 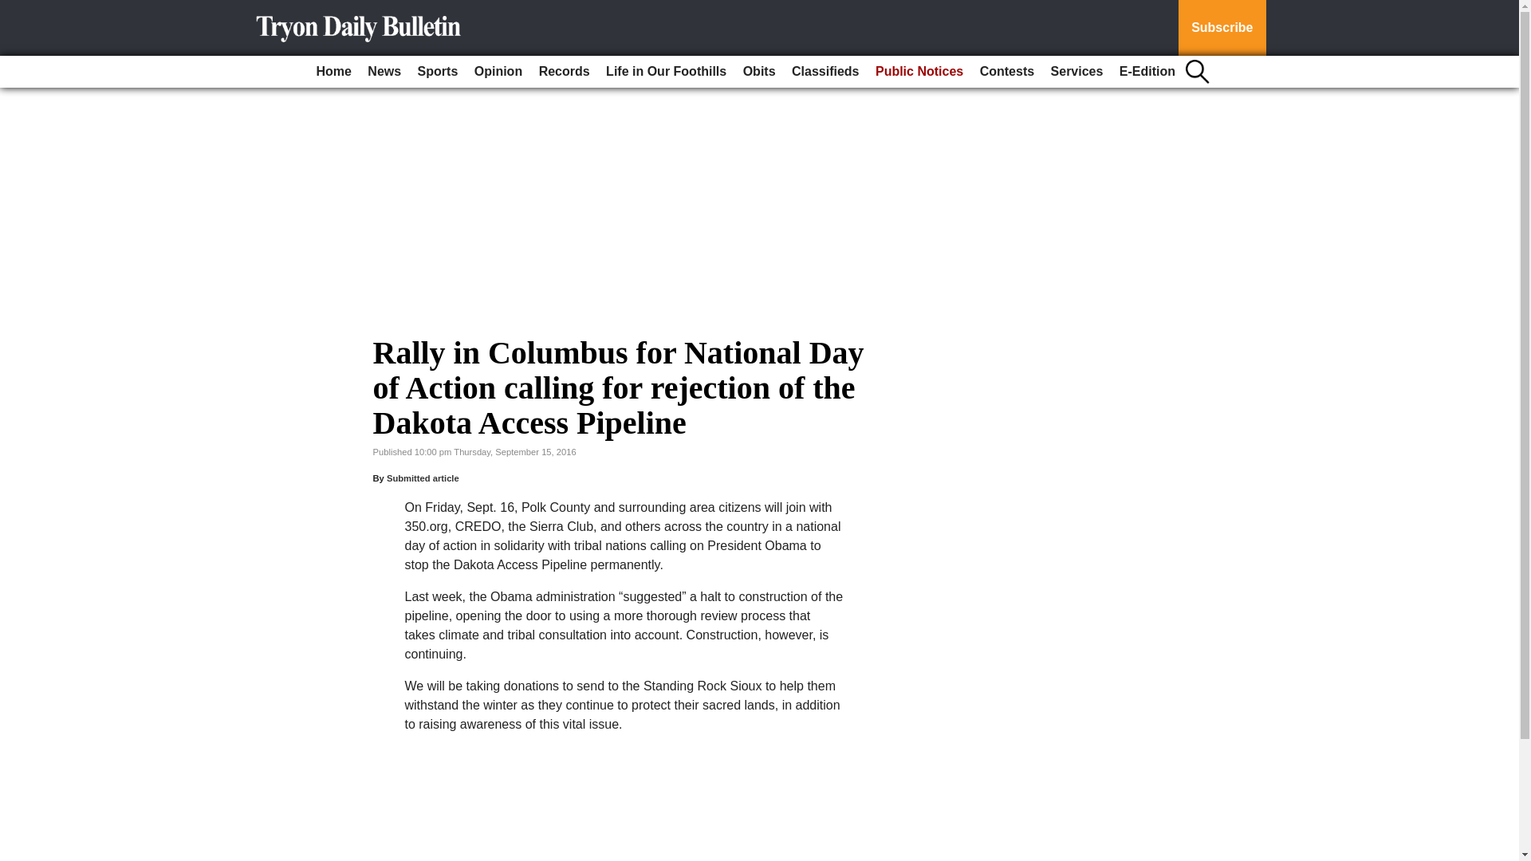 What do you see at coordinates (498, 72) in the screenshot?
I see `Opinion` at bounding box center [498, 72].